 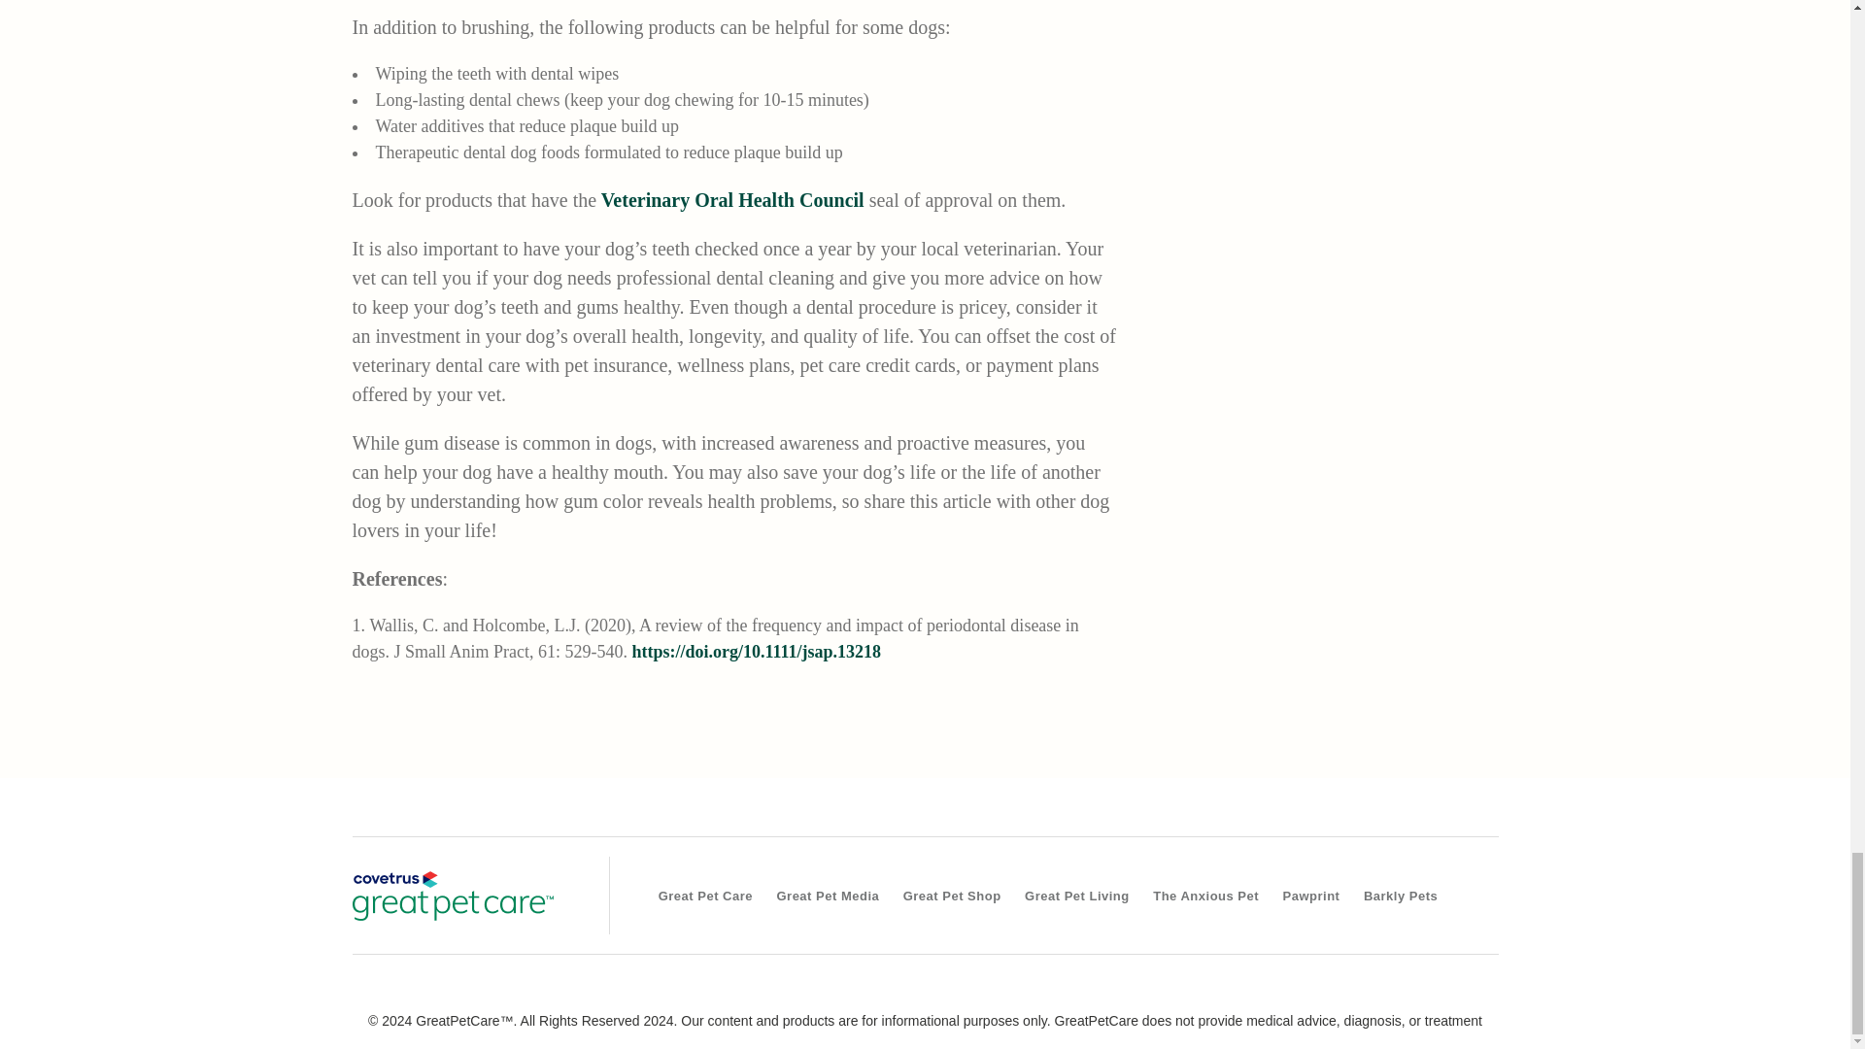 I want to click on The Anxious Pet, so click(x=1204, y=896).